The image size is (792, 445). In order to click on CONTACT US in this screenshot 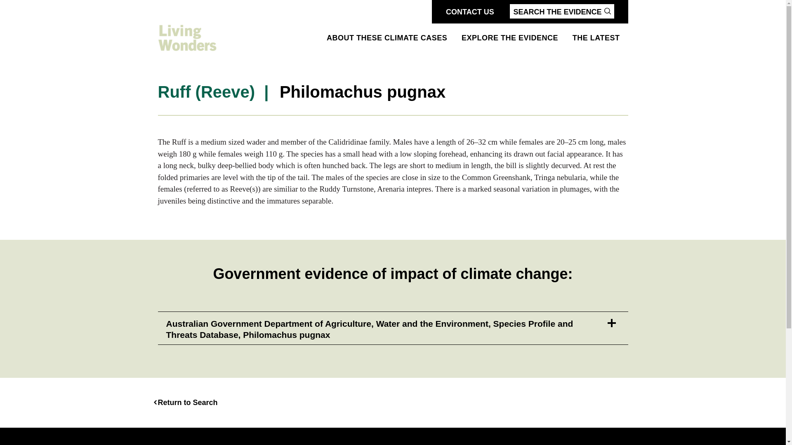, I will do `click(470, 12)`.